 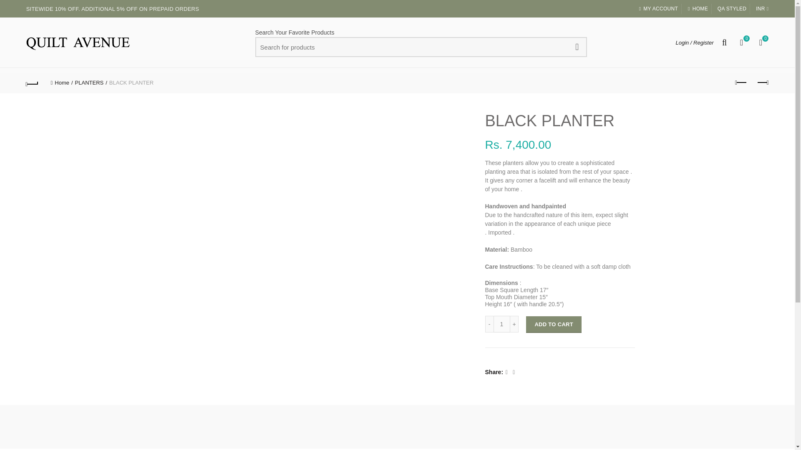 I want to click on Back, so click(x=577, y=47).